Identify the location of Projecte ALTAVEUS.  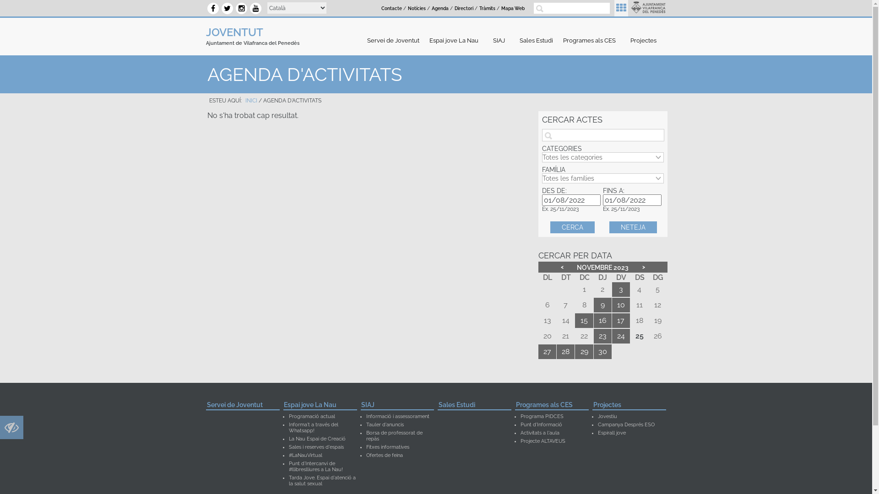
(543, 441).